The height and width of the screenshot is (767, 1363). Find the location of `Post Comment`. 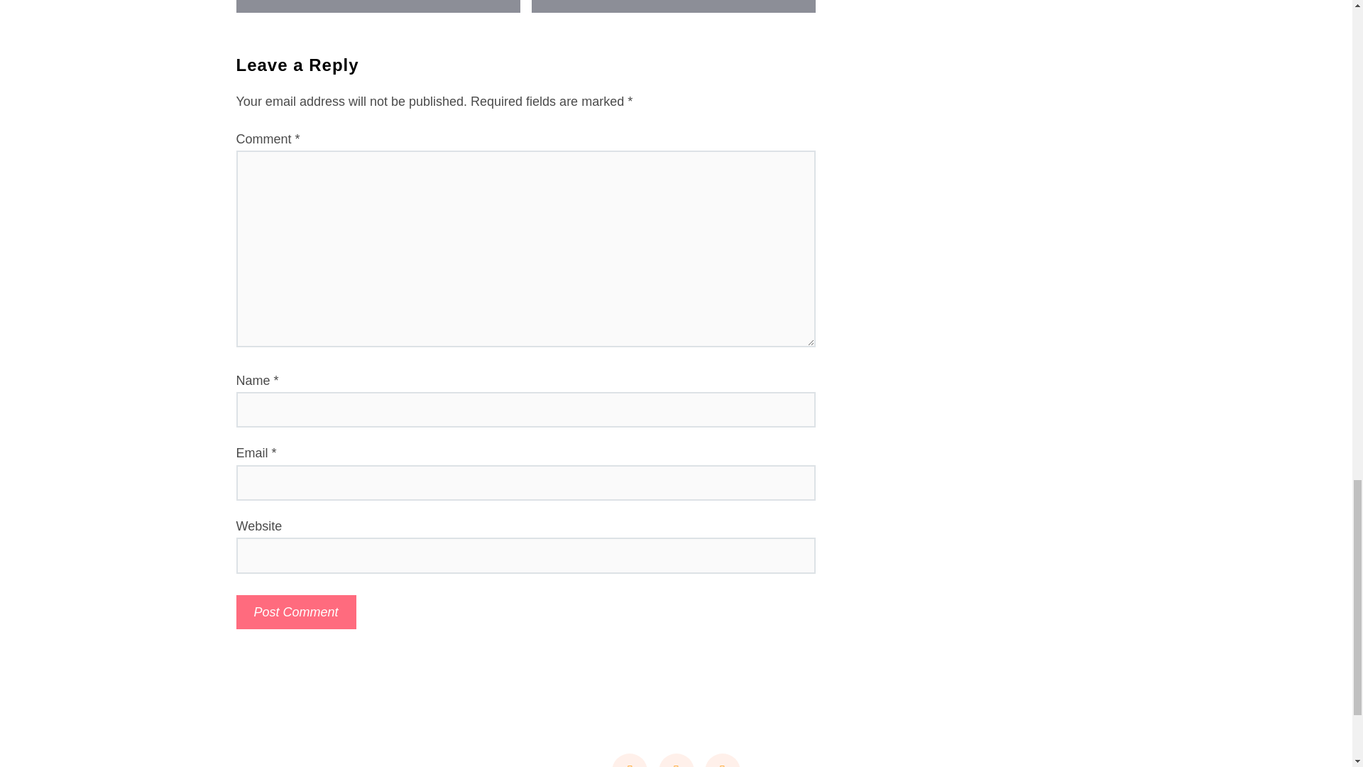

Post Comment is located at coordinates (295, 612).